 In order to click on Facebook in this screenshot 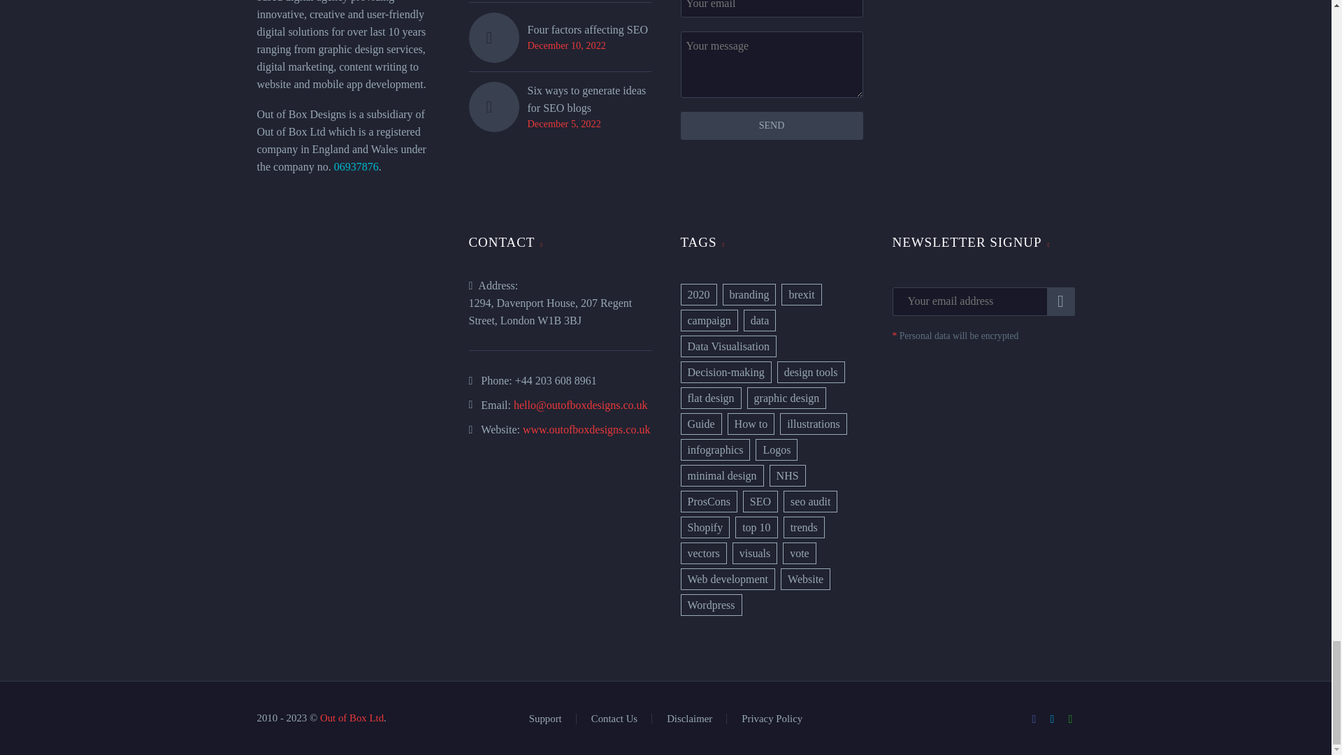, I will do `click(1034, 719)`.